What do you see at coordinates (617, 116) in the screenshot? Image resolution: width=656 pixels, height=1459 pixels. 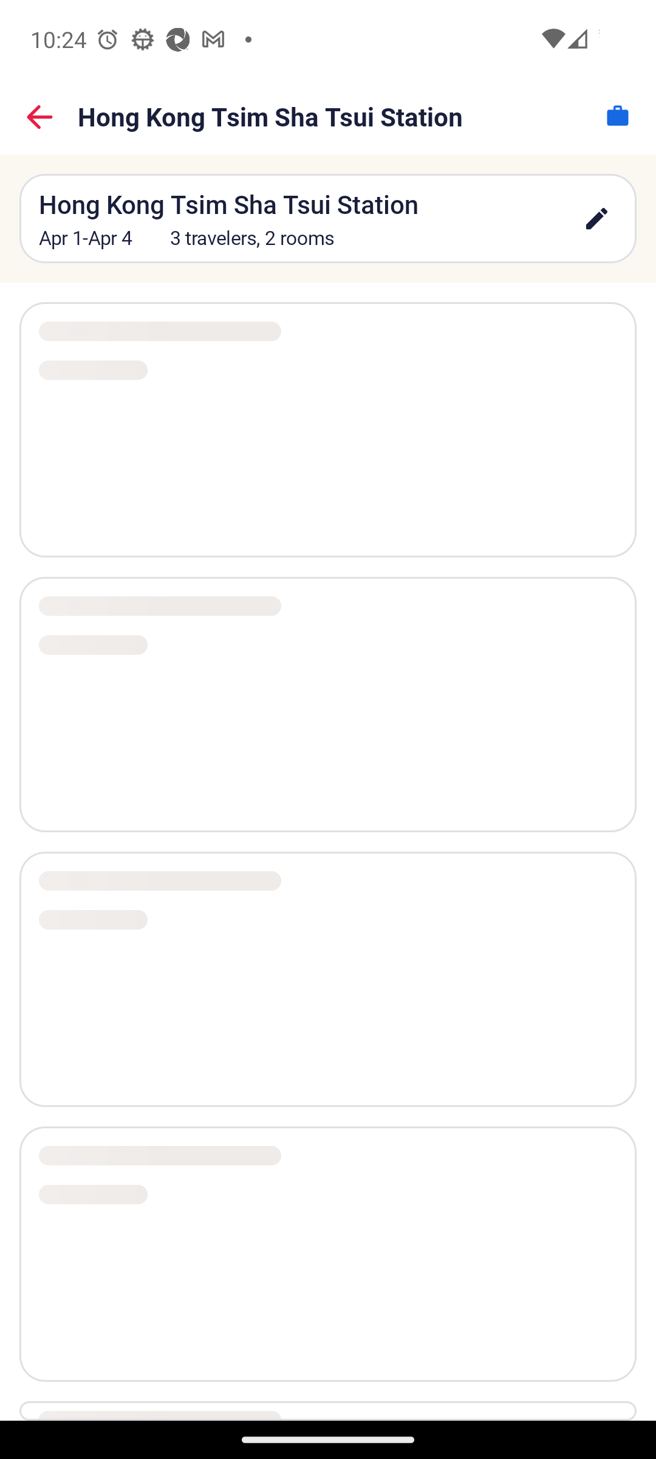 I see `Trips. Button` at bounding box center [617, 116].